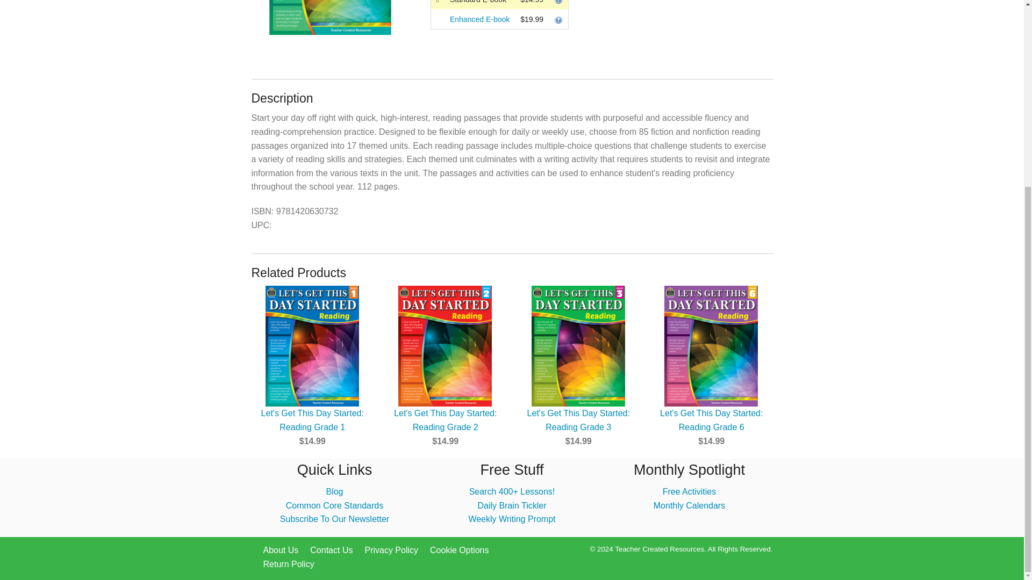 The height and width of the screenshot is (580, 1032). What do you see at coordinates (281, 550) in the screenshot?
I see `Company Info` at bounding box center [281, 550].